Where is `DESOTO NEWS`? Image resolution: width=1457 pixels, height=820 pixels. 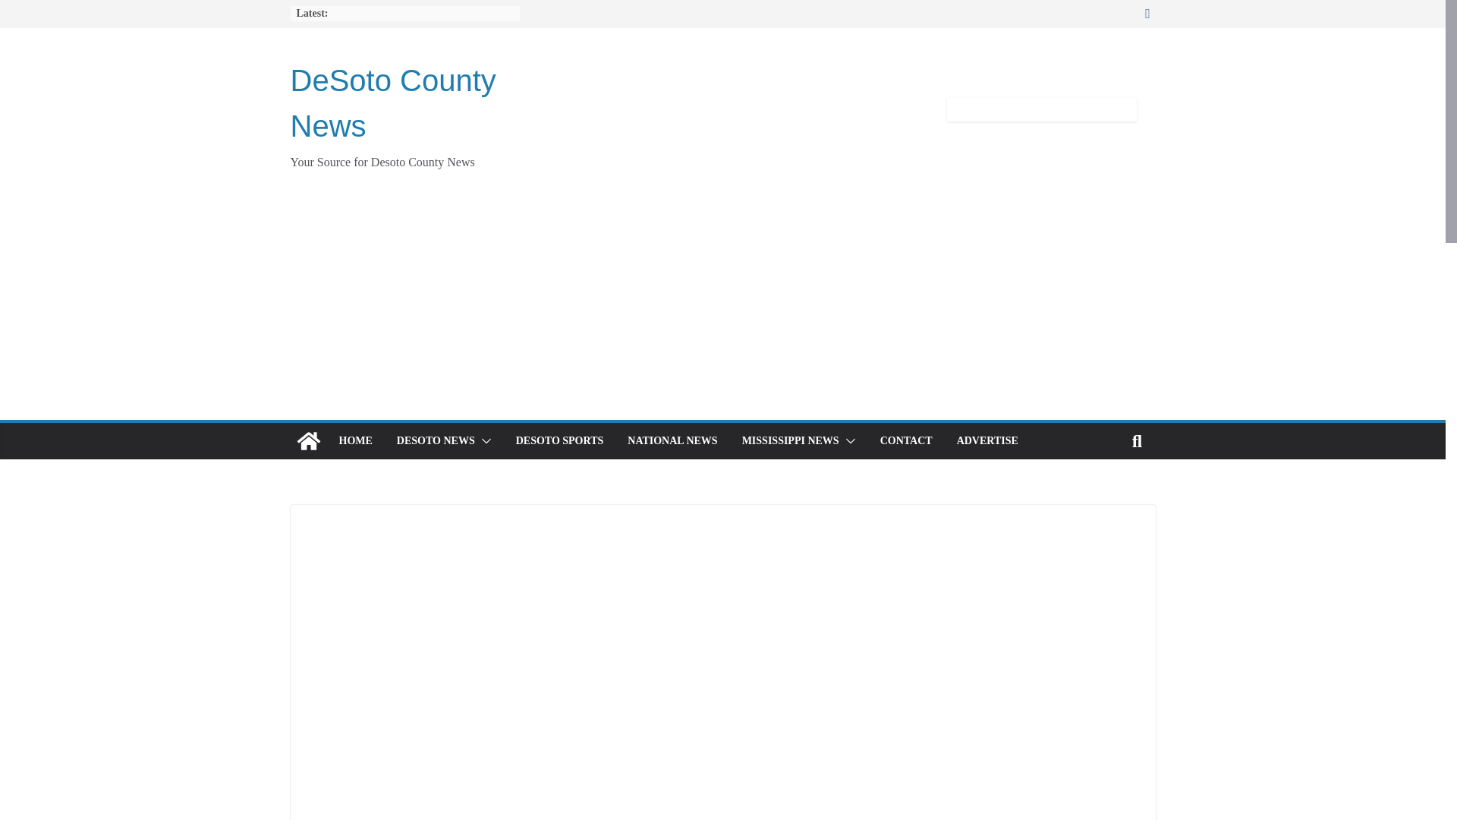 DESOTO NEWS is located at coordinates (436, 441).